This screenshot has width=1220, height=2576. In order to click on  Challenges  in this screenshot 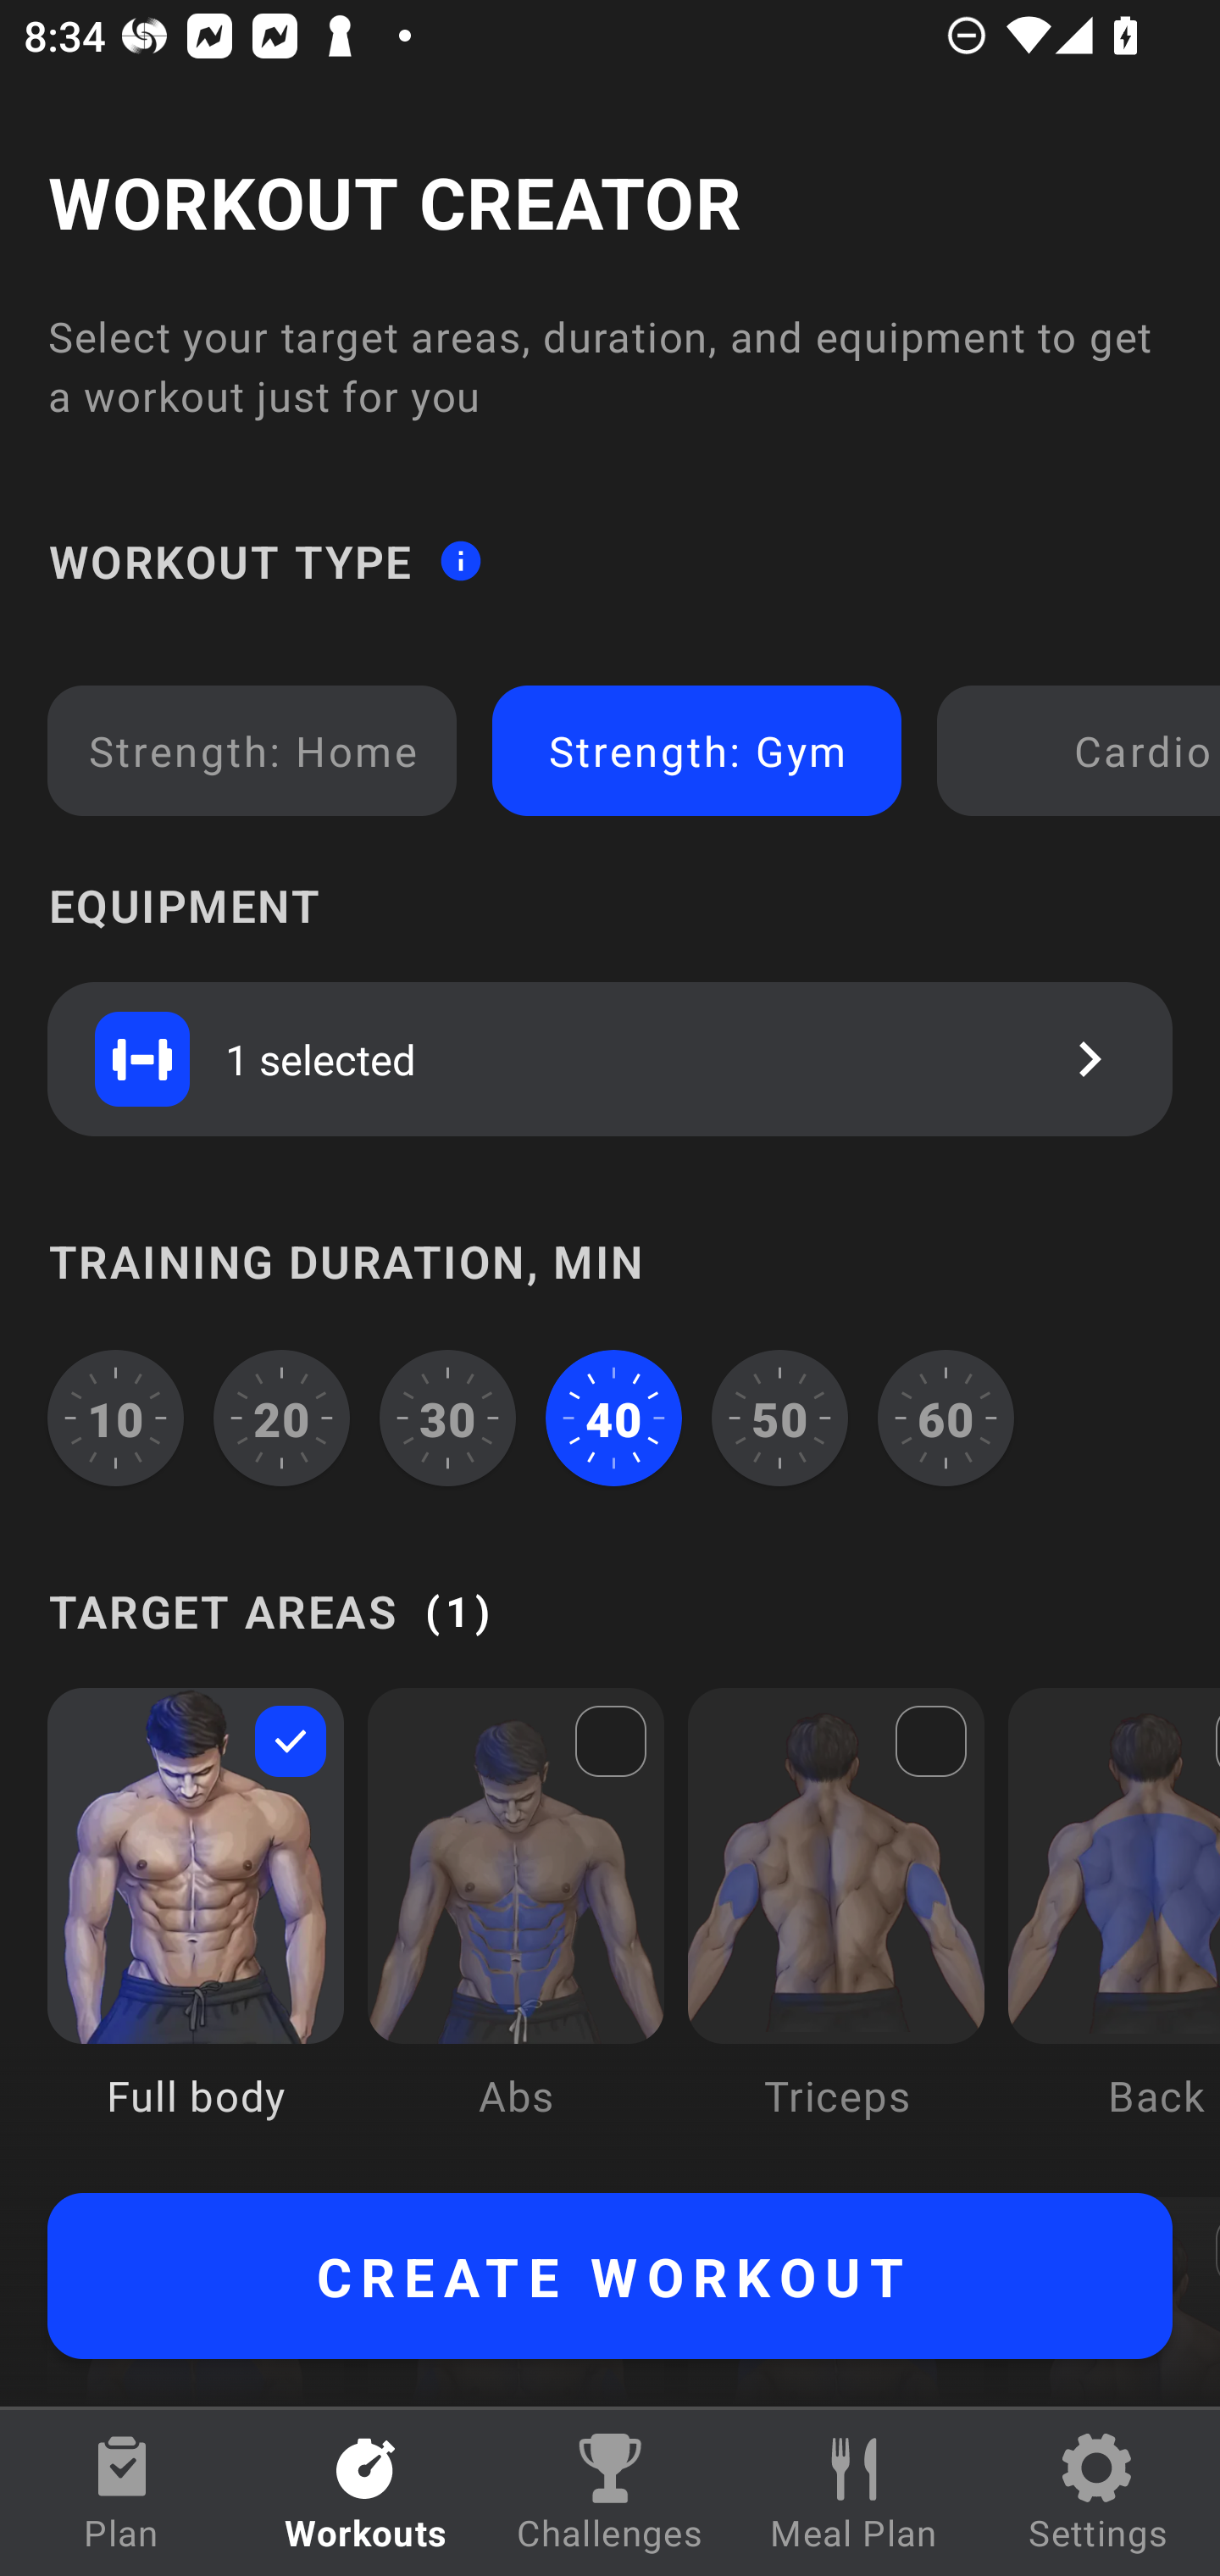, I will do `click(610, 2493)`.